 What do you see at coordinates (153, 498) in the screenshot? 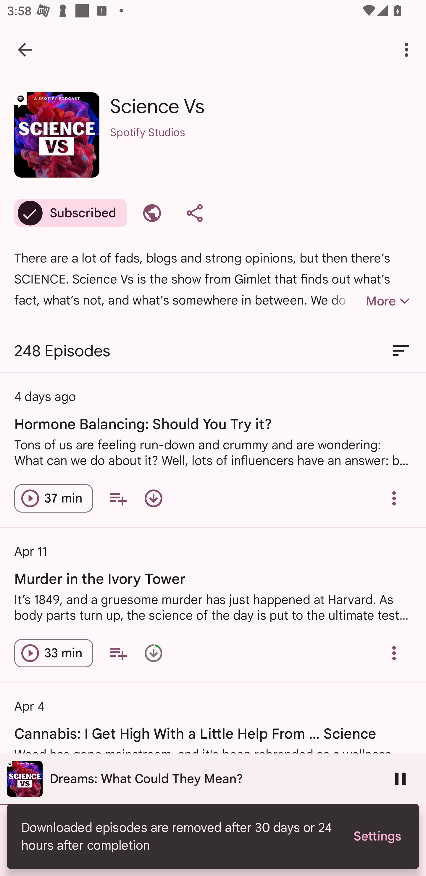
I see `Download episode` at bounding box center [153, 498].